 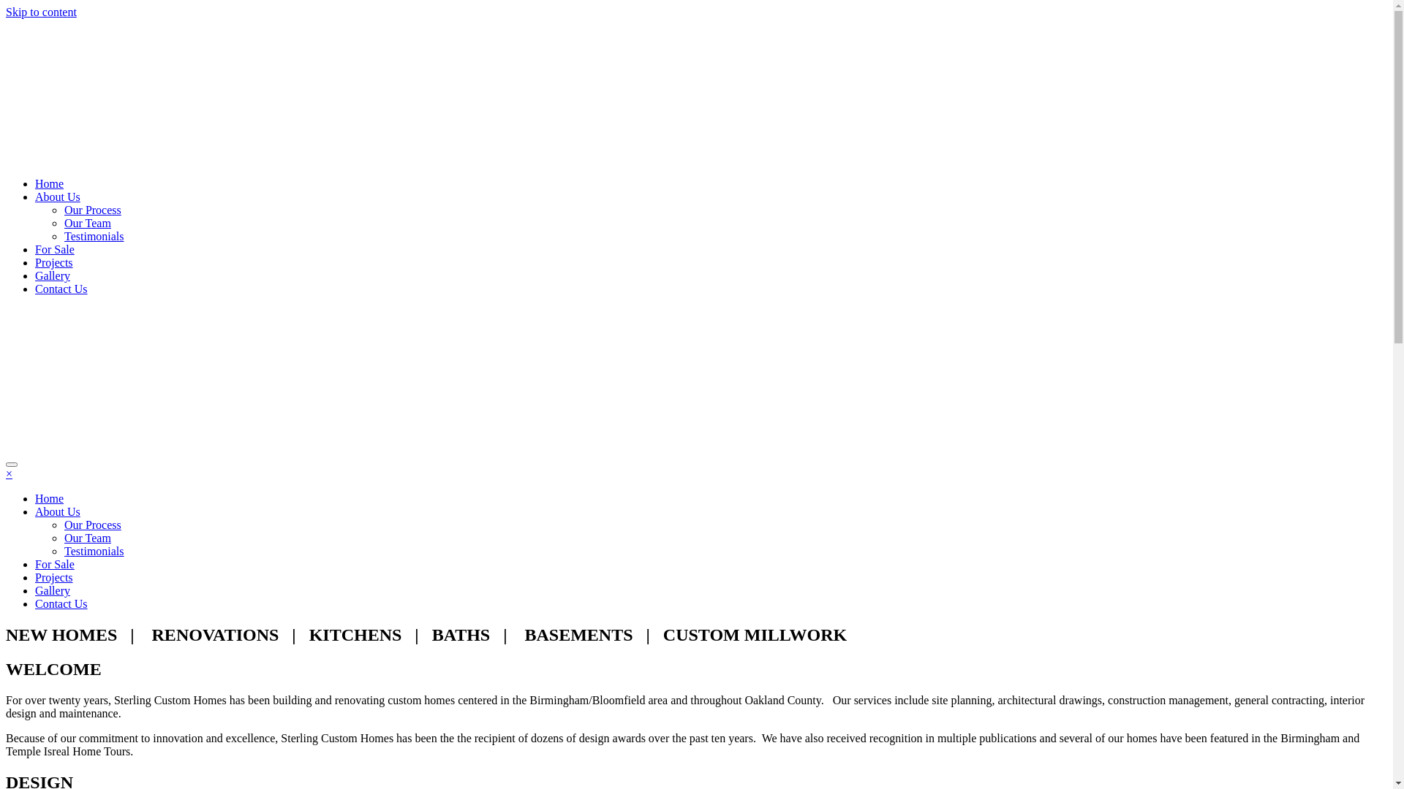 I want to click on Skip to content, so click(x=41, y=12).